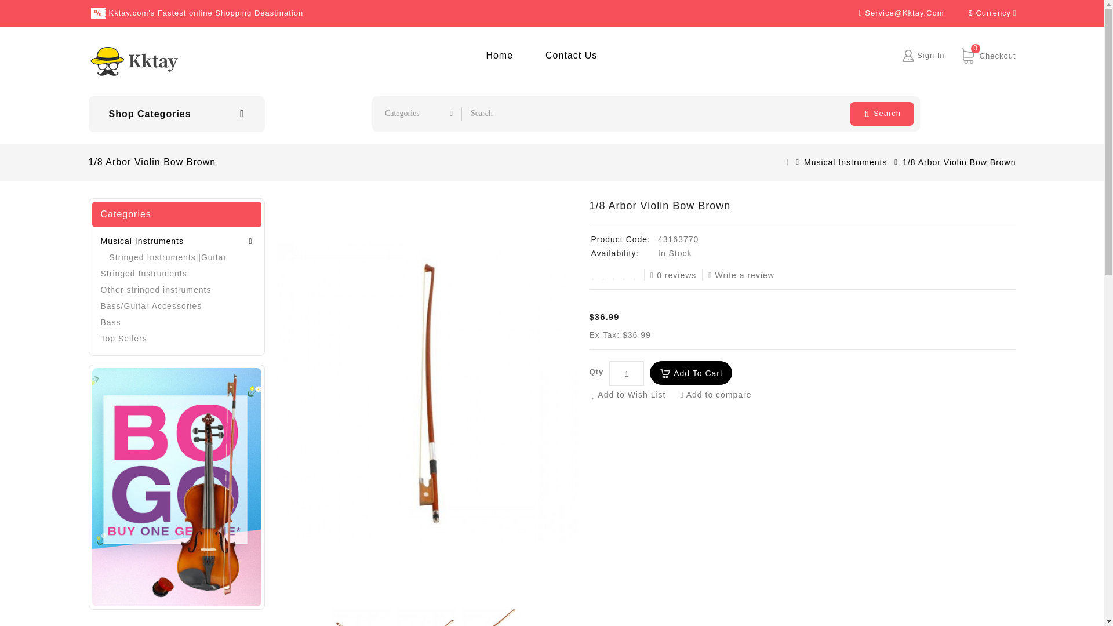  Describe the element at coordinates (691, 373) in the screenshot. I see `Bass` at that location.